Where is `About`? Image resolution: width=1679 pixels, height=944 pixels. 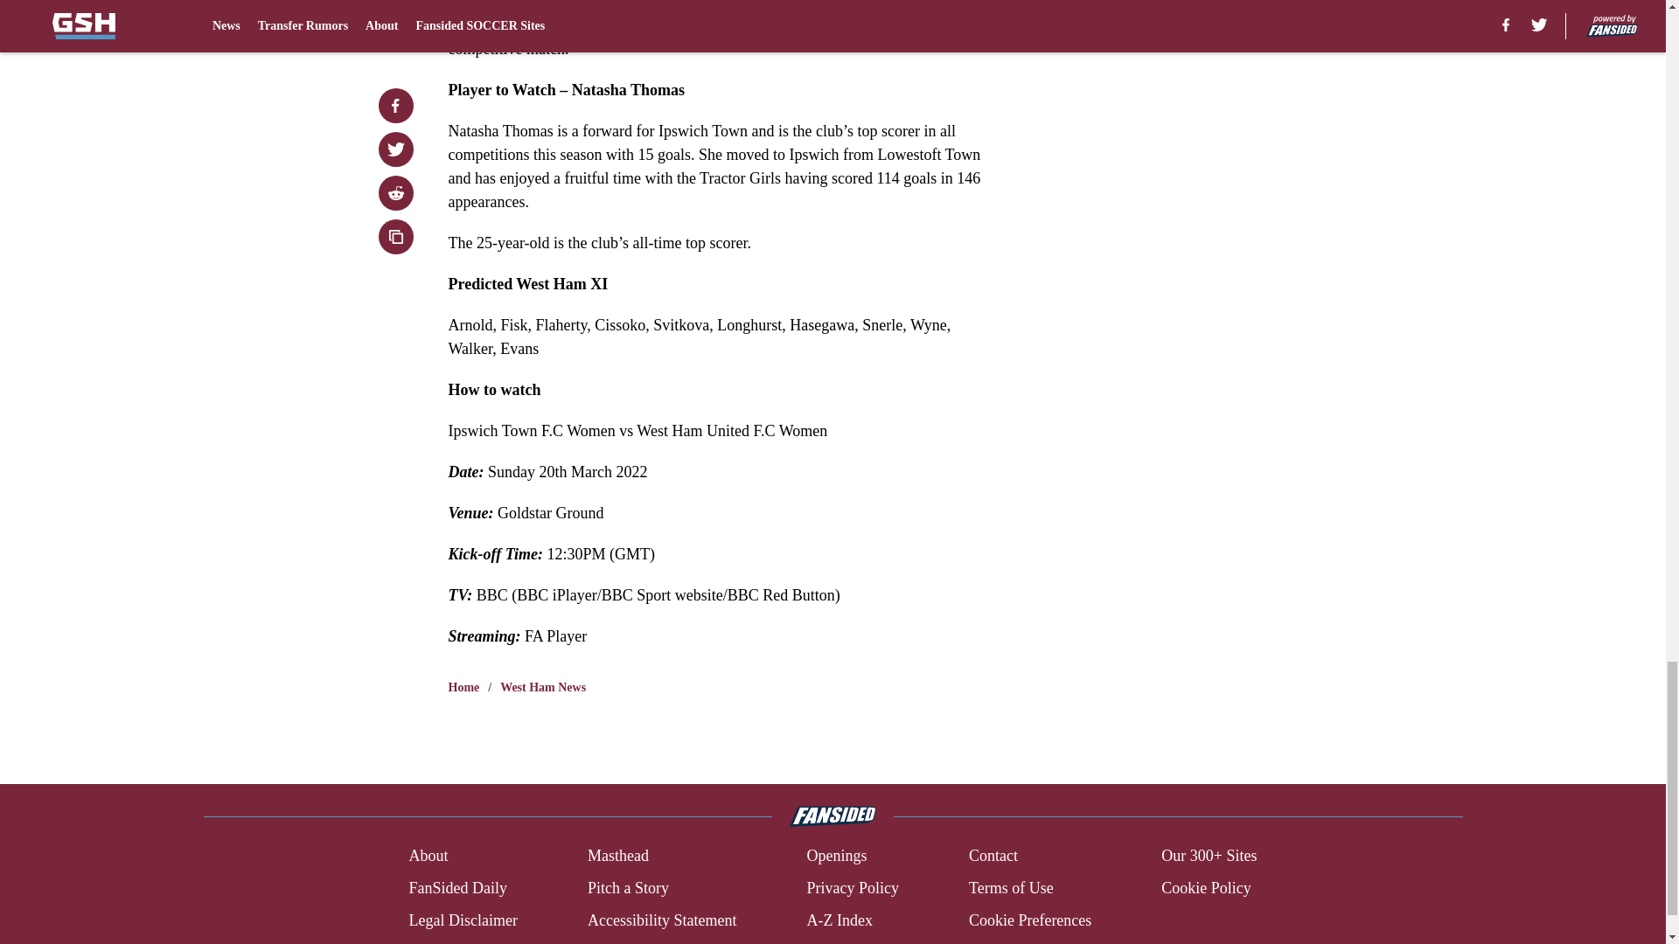
About is located at coordinates (428, 855).